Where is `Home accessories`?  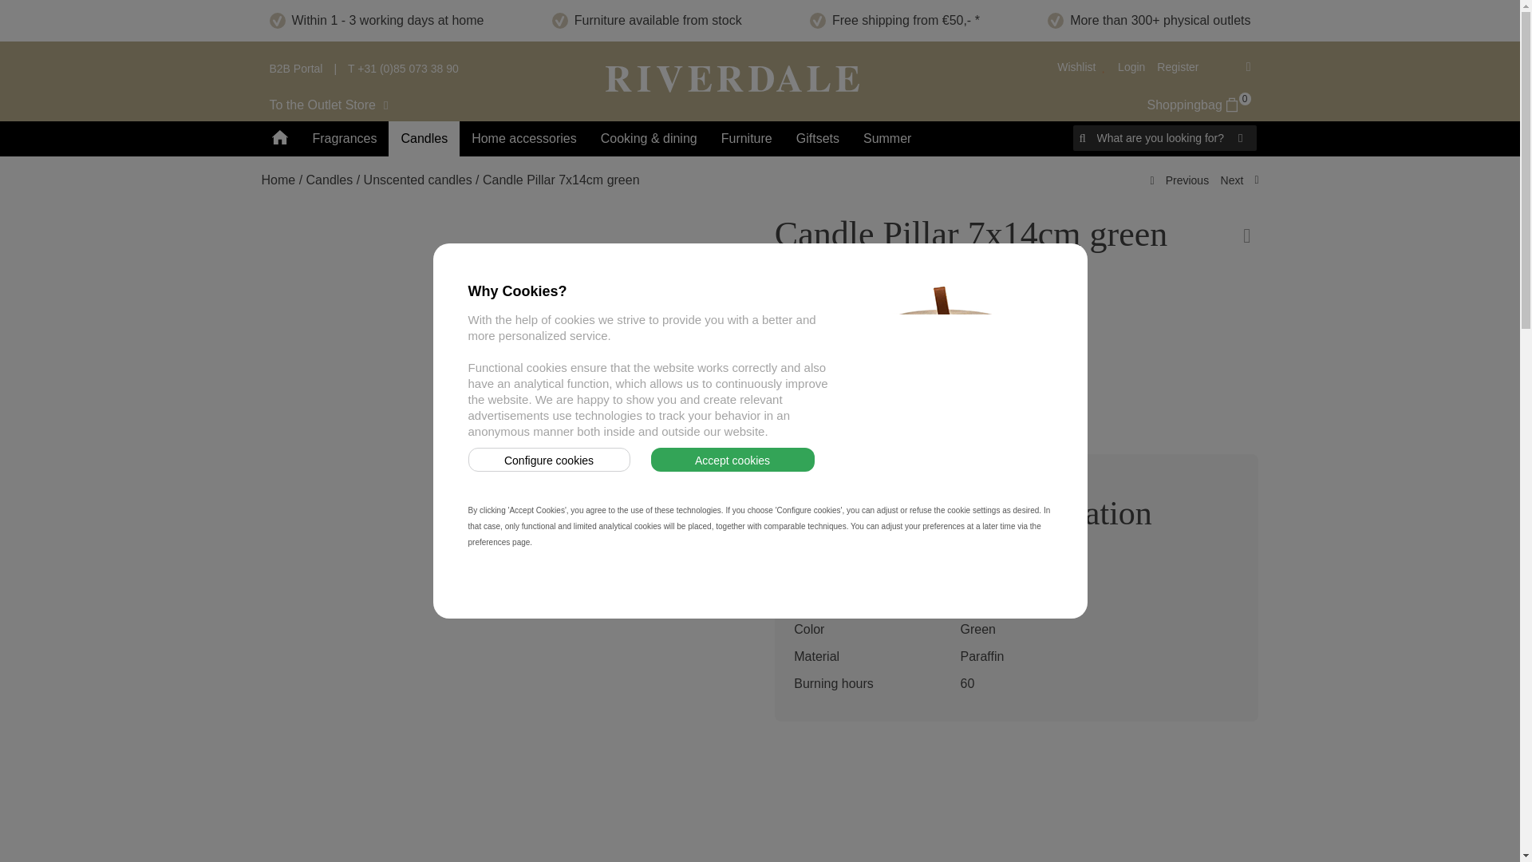
Home accessories is located at coordinates (345, 139).